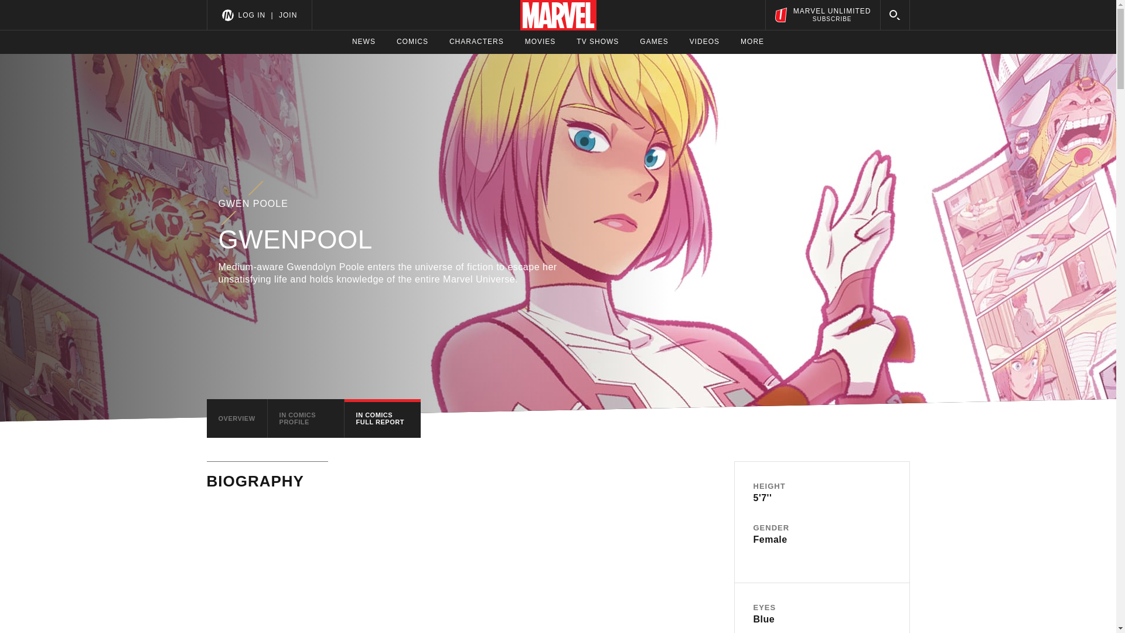 The height and width of the screenshot is (633, 1125). What do you see at coordinates (598, 42) in the screenshot?
I see `TV SHOWS` at bounding box center [598, 42].